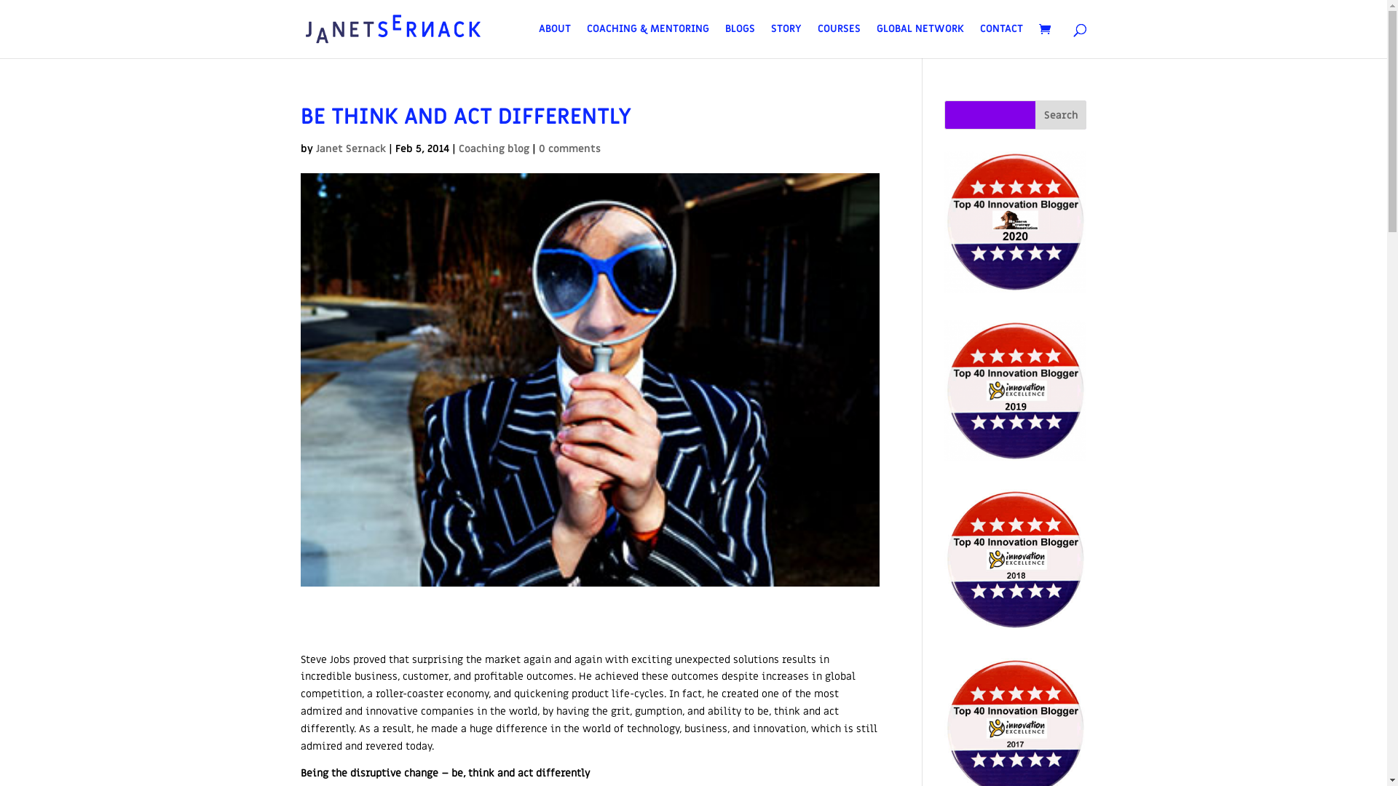 The image size is (1398, 786). What do you see at coordinates (555, 35) in the screenshot?
I see `ABOUT` at bounding box center [555, 35].